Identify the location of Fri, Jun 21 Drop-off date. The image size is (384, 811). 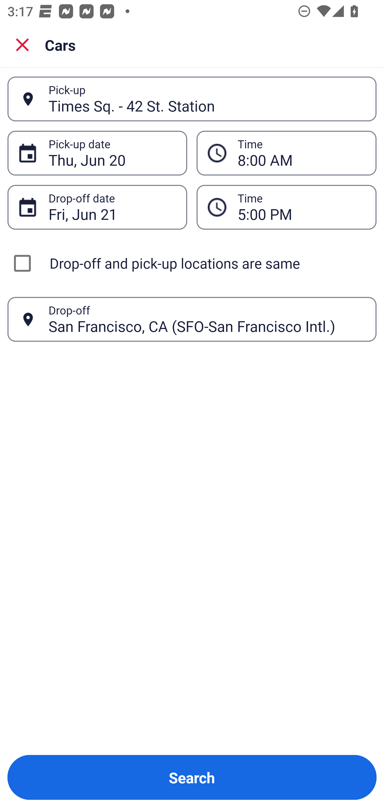
(97, 207).